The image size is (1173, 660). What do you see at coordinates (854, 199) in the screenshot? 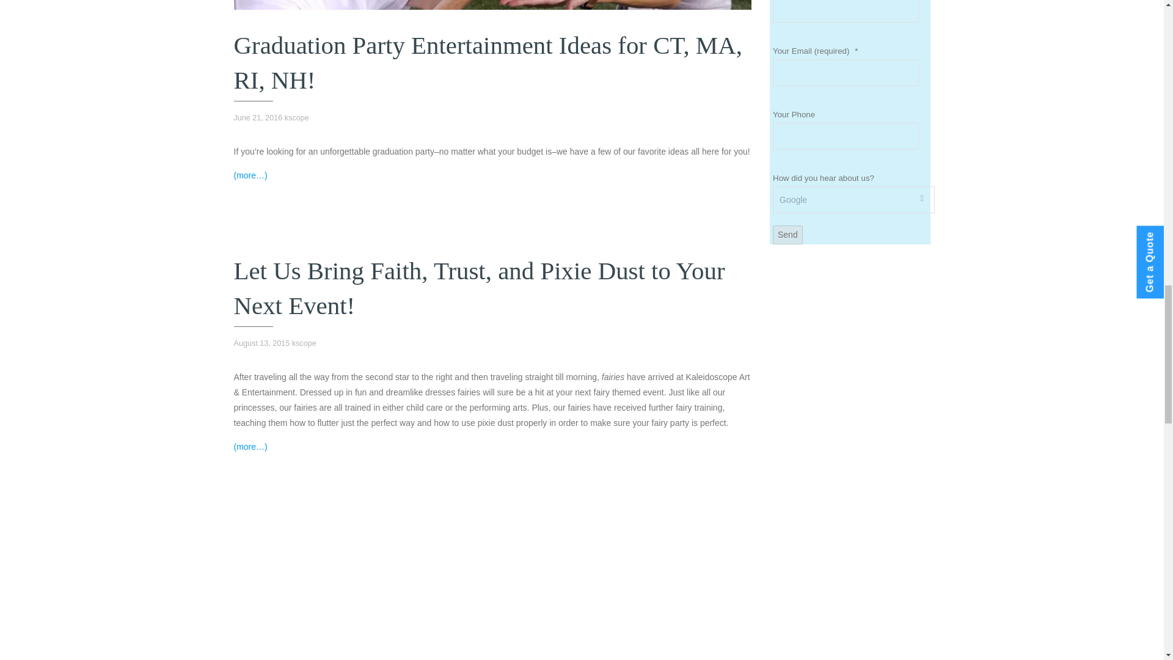
I see `Google` at bounding box center [854, 199].